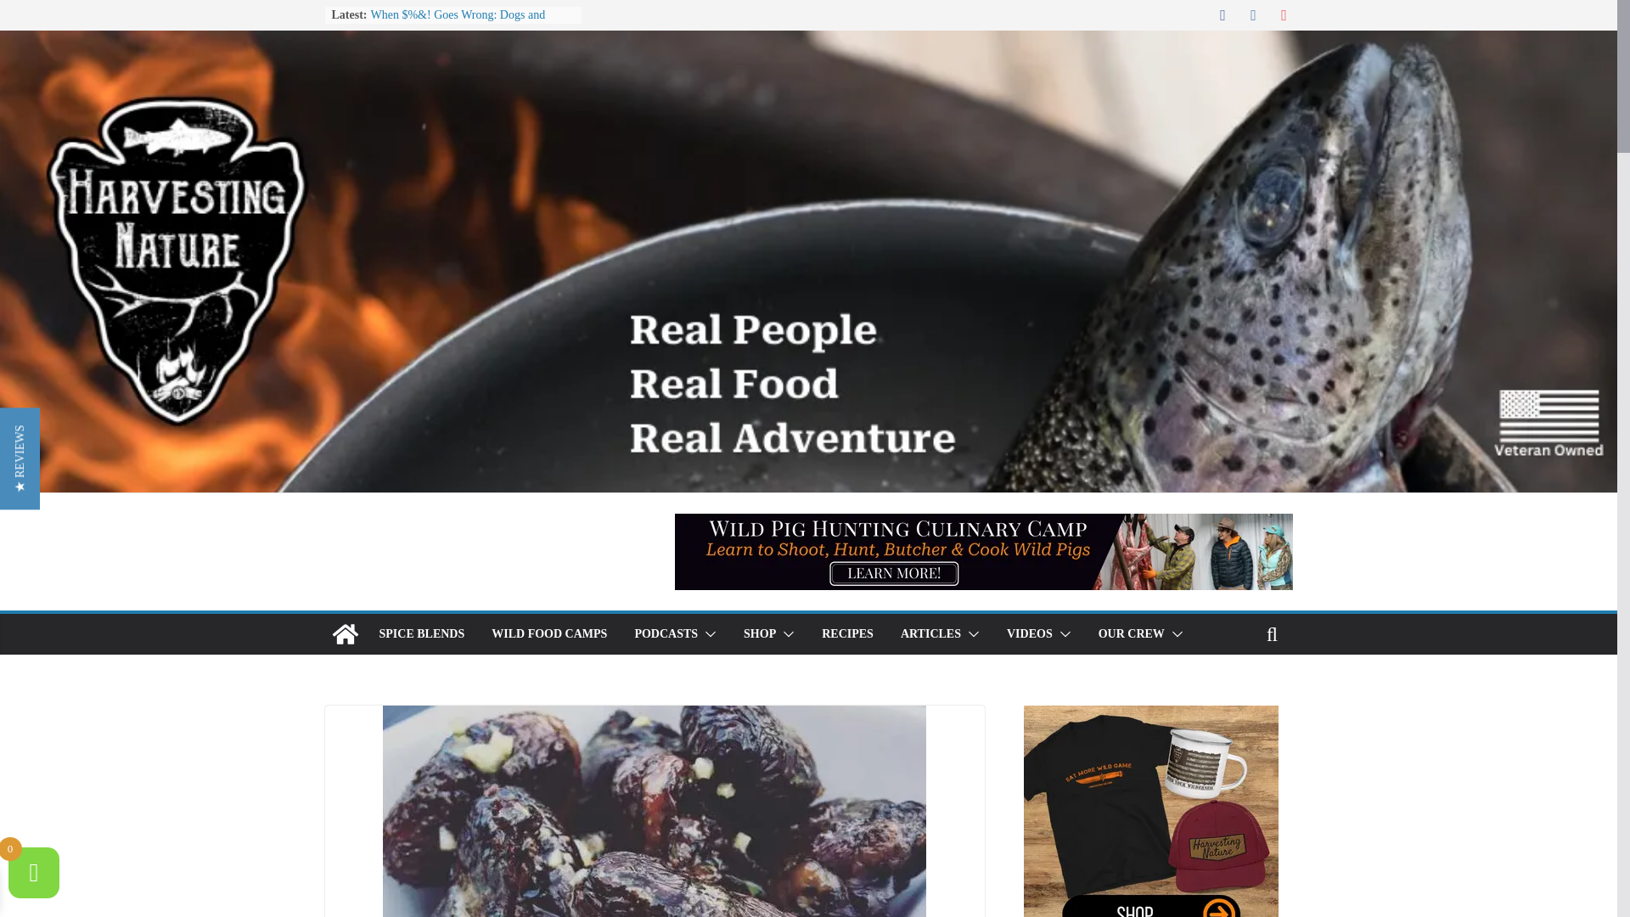 This screenshot has width=1630, height=917. What do you see at coordinates (1132, 634) in the screenshot?
I see `OUR CREW` at bounding box center [1132, 634].